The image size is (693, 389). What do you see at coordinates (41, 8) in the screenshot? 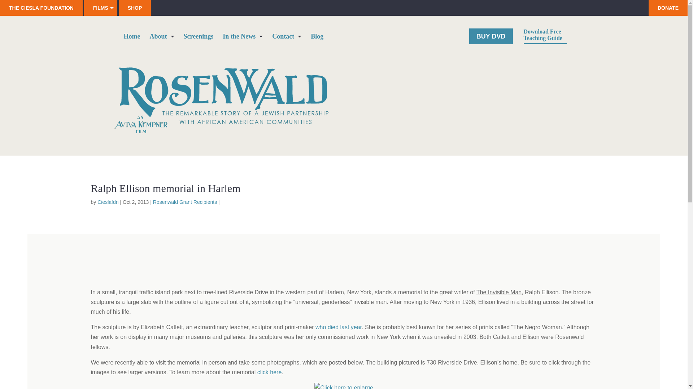
I see `THE CIESLA FOUNDATION` at bounding box center [41, 8].